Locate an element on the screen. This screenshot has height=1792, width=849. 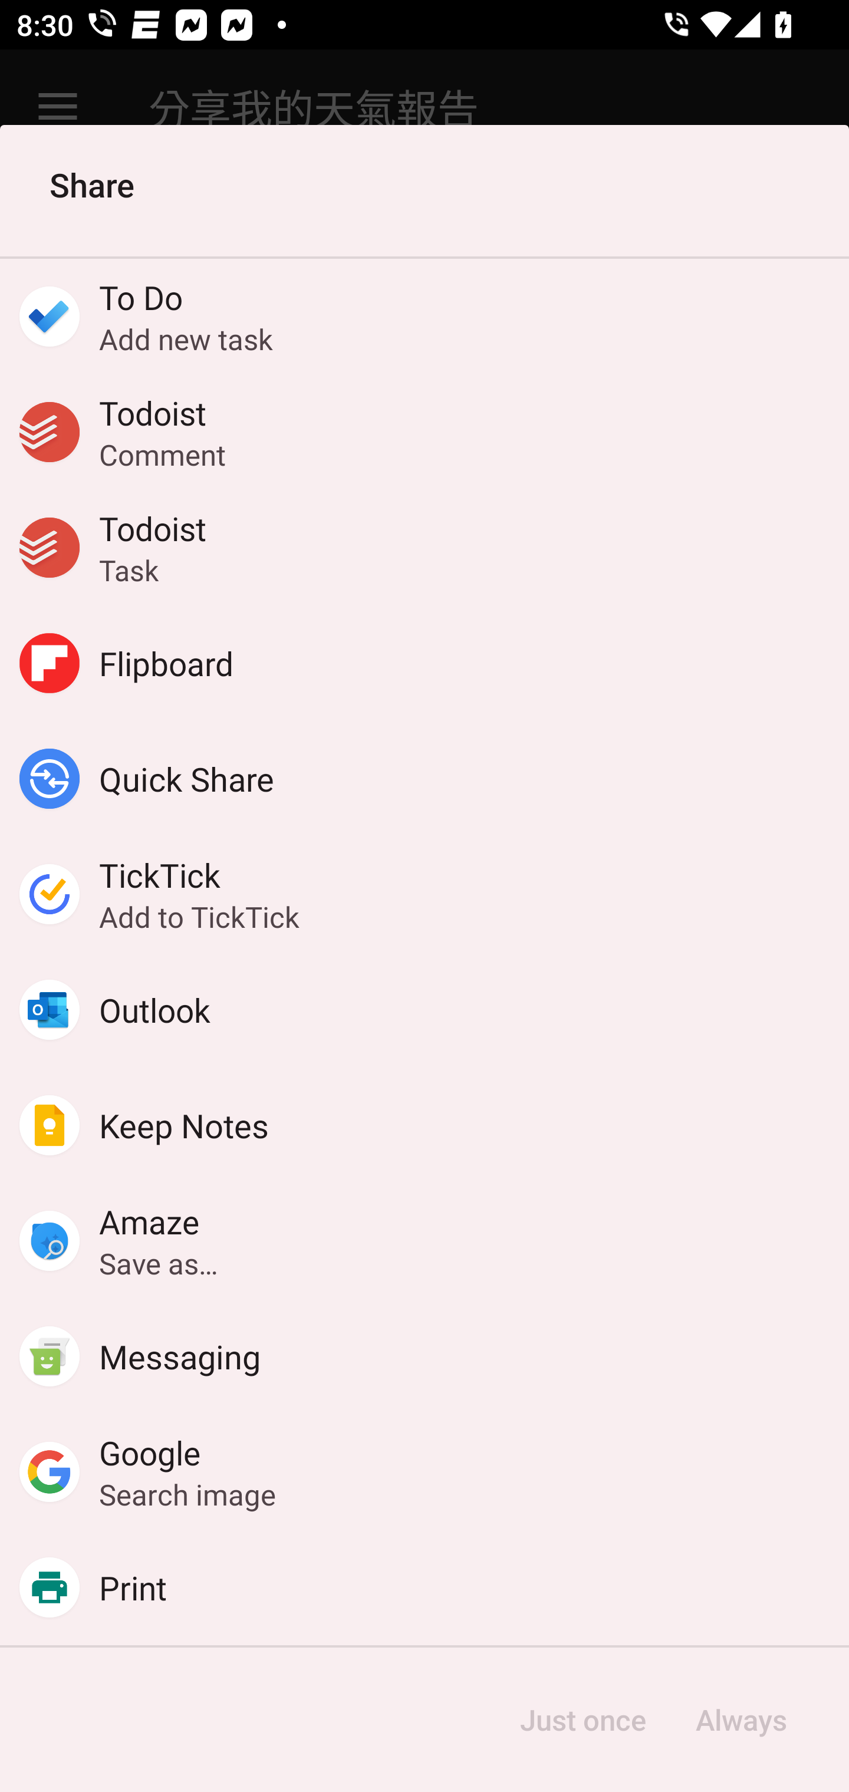
Keep Notes is located at coordinates (424, 1125).